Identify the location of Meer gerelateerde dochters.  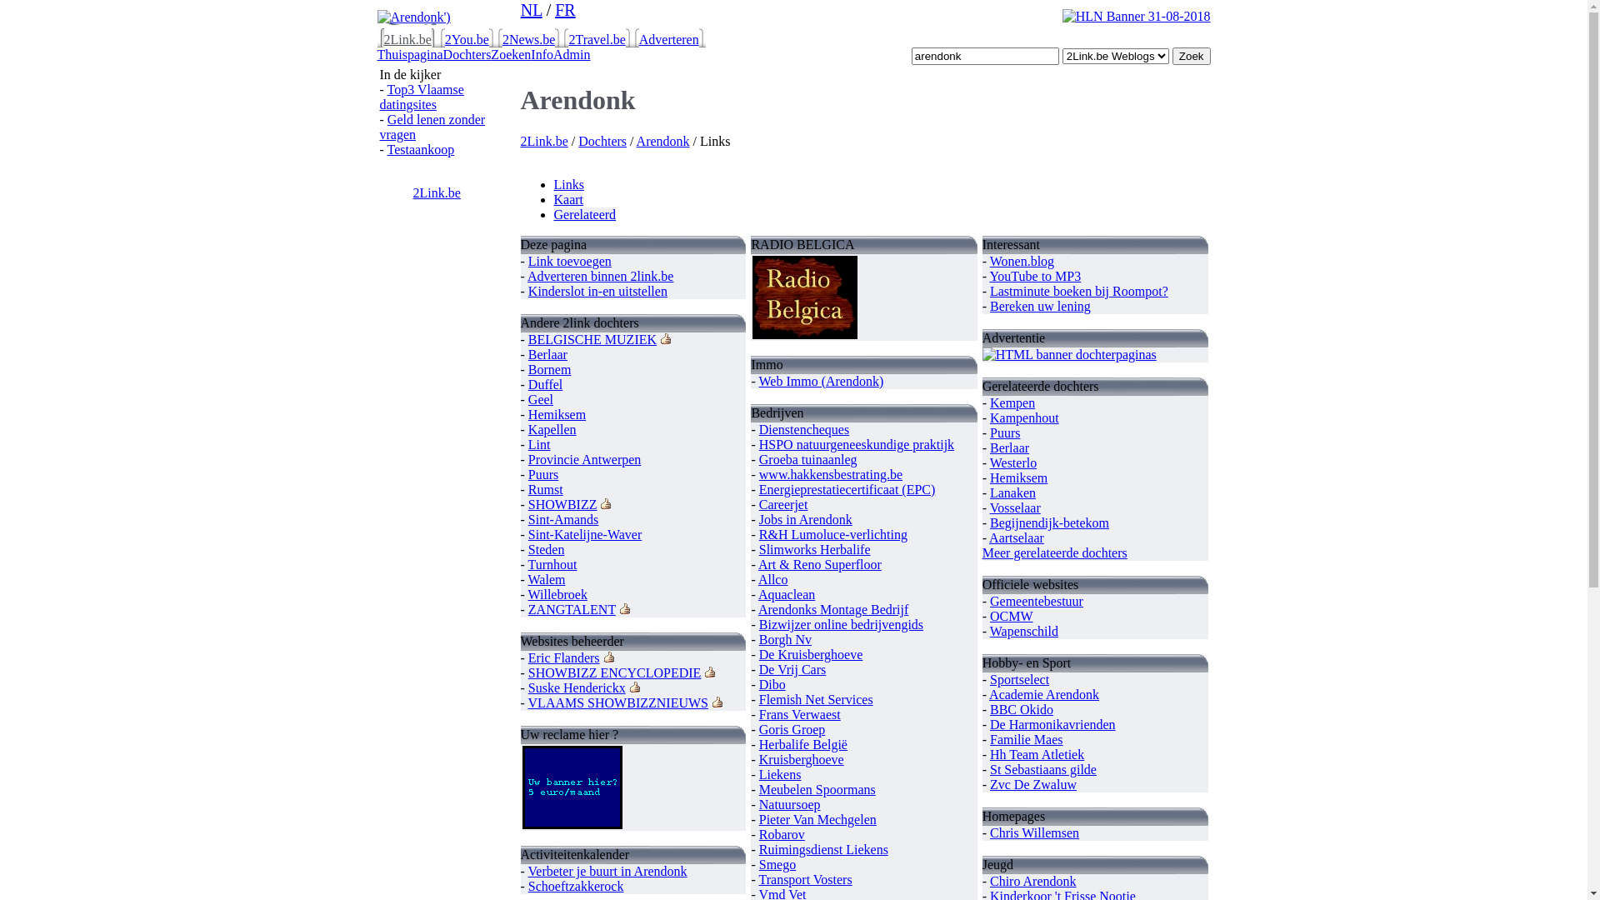
(1055, 553).